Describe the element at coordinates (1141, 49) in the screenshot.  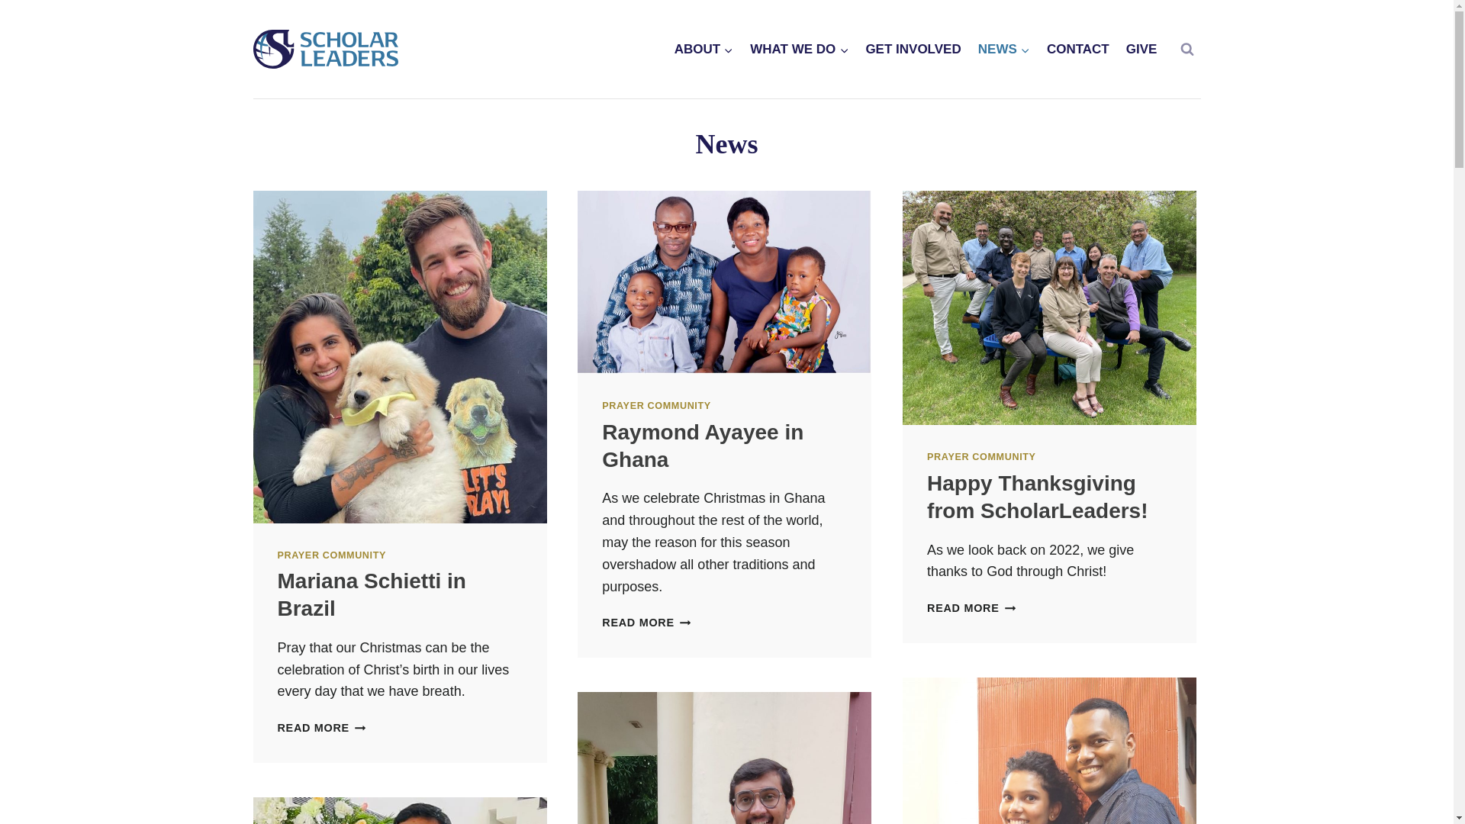
I see `PRAYER COMMUNITY` at that location.